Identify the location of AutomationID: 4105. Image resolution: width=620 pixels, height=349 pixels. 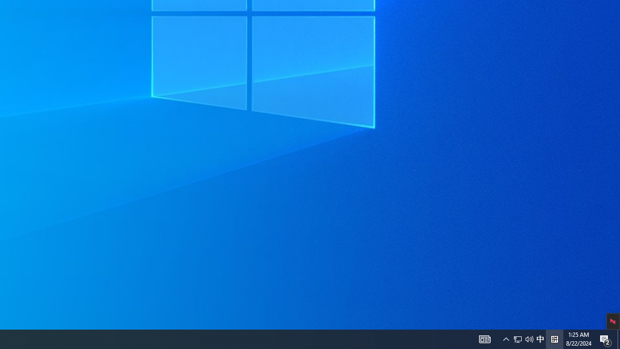
(506, 339).